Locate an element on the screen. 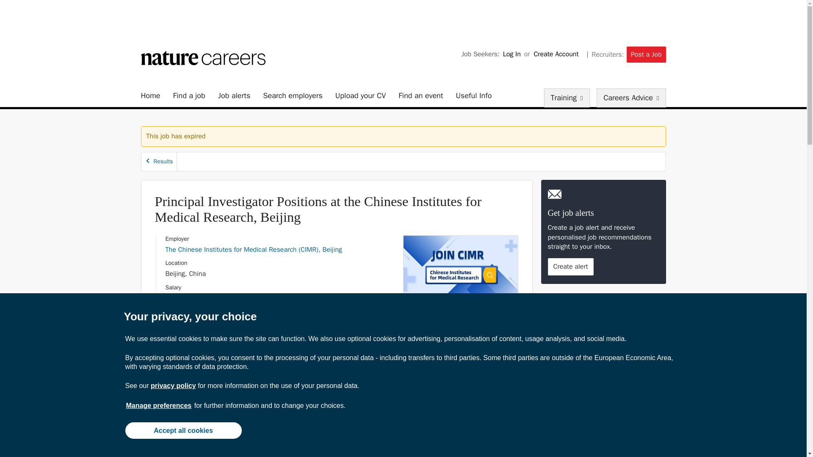 Image resolution: width=813 pixels, height=457 pixels. 3rd party ad content is located at coordinates (403, 19).